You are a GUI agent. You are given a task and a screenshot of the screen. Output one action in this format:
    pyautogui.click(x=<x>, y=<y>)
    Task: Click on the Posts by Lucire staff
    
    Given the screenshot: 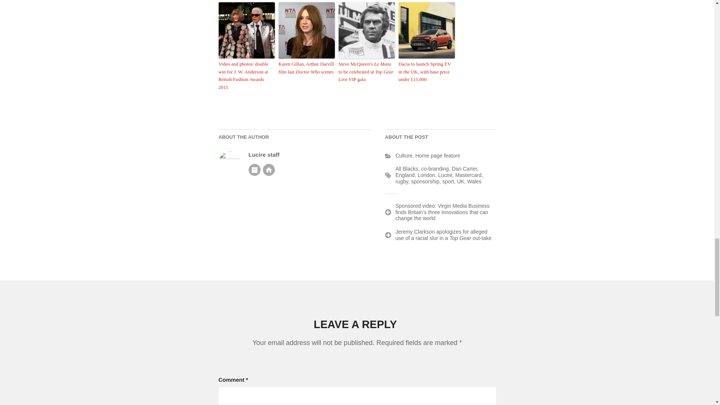 What is the action you would take?
    pyautogui.click(x=264, y=154)
    